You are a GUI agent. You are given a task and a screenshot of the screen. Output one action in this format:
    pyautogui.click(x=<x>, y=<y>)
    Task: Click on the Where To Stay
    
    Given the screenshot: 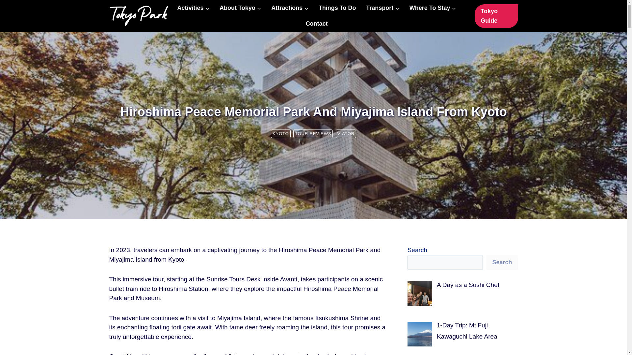 What is the action you would take?
    pyautogui.click(x=433, y=8)
    